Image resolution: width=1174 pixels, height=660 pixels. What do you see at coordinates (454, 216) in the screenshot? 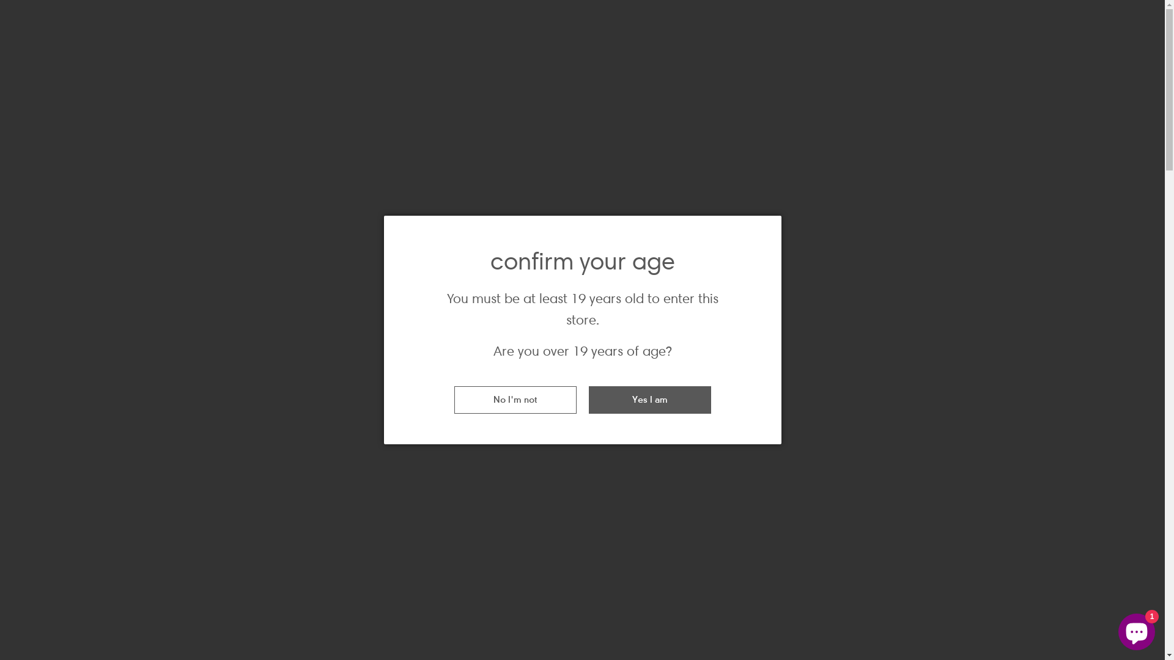
I see `BEER` at bounding box center [454, 216].